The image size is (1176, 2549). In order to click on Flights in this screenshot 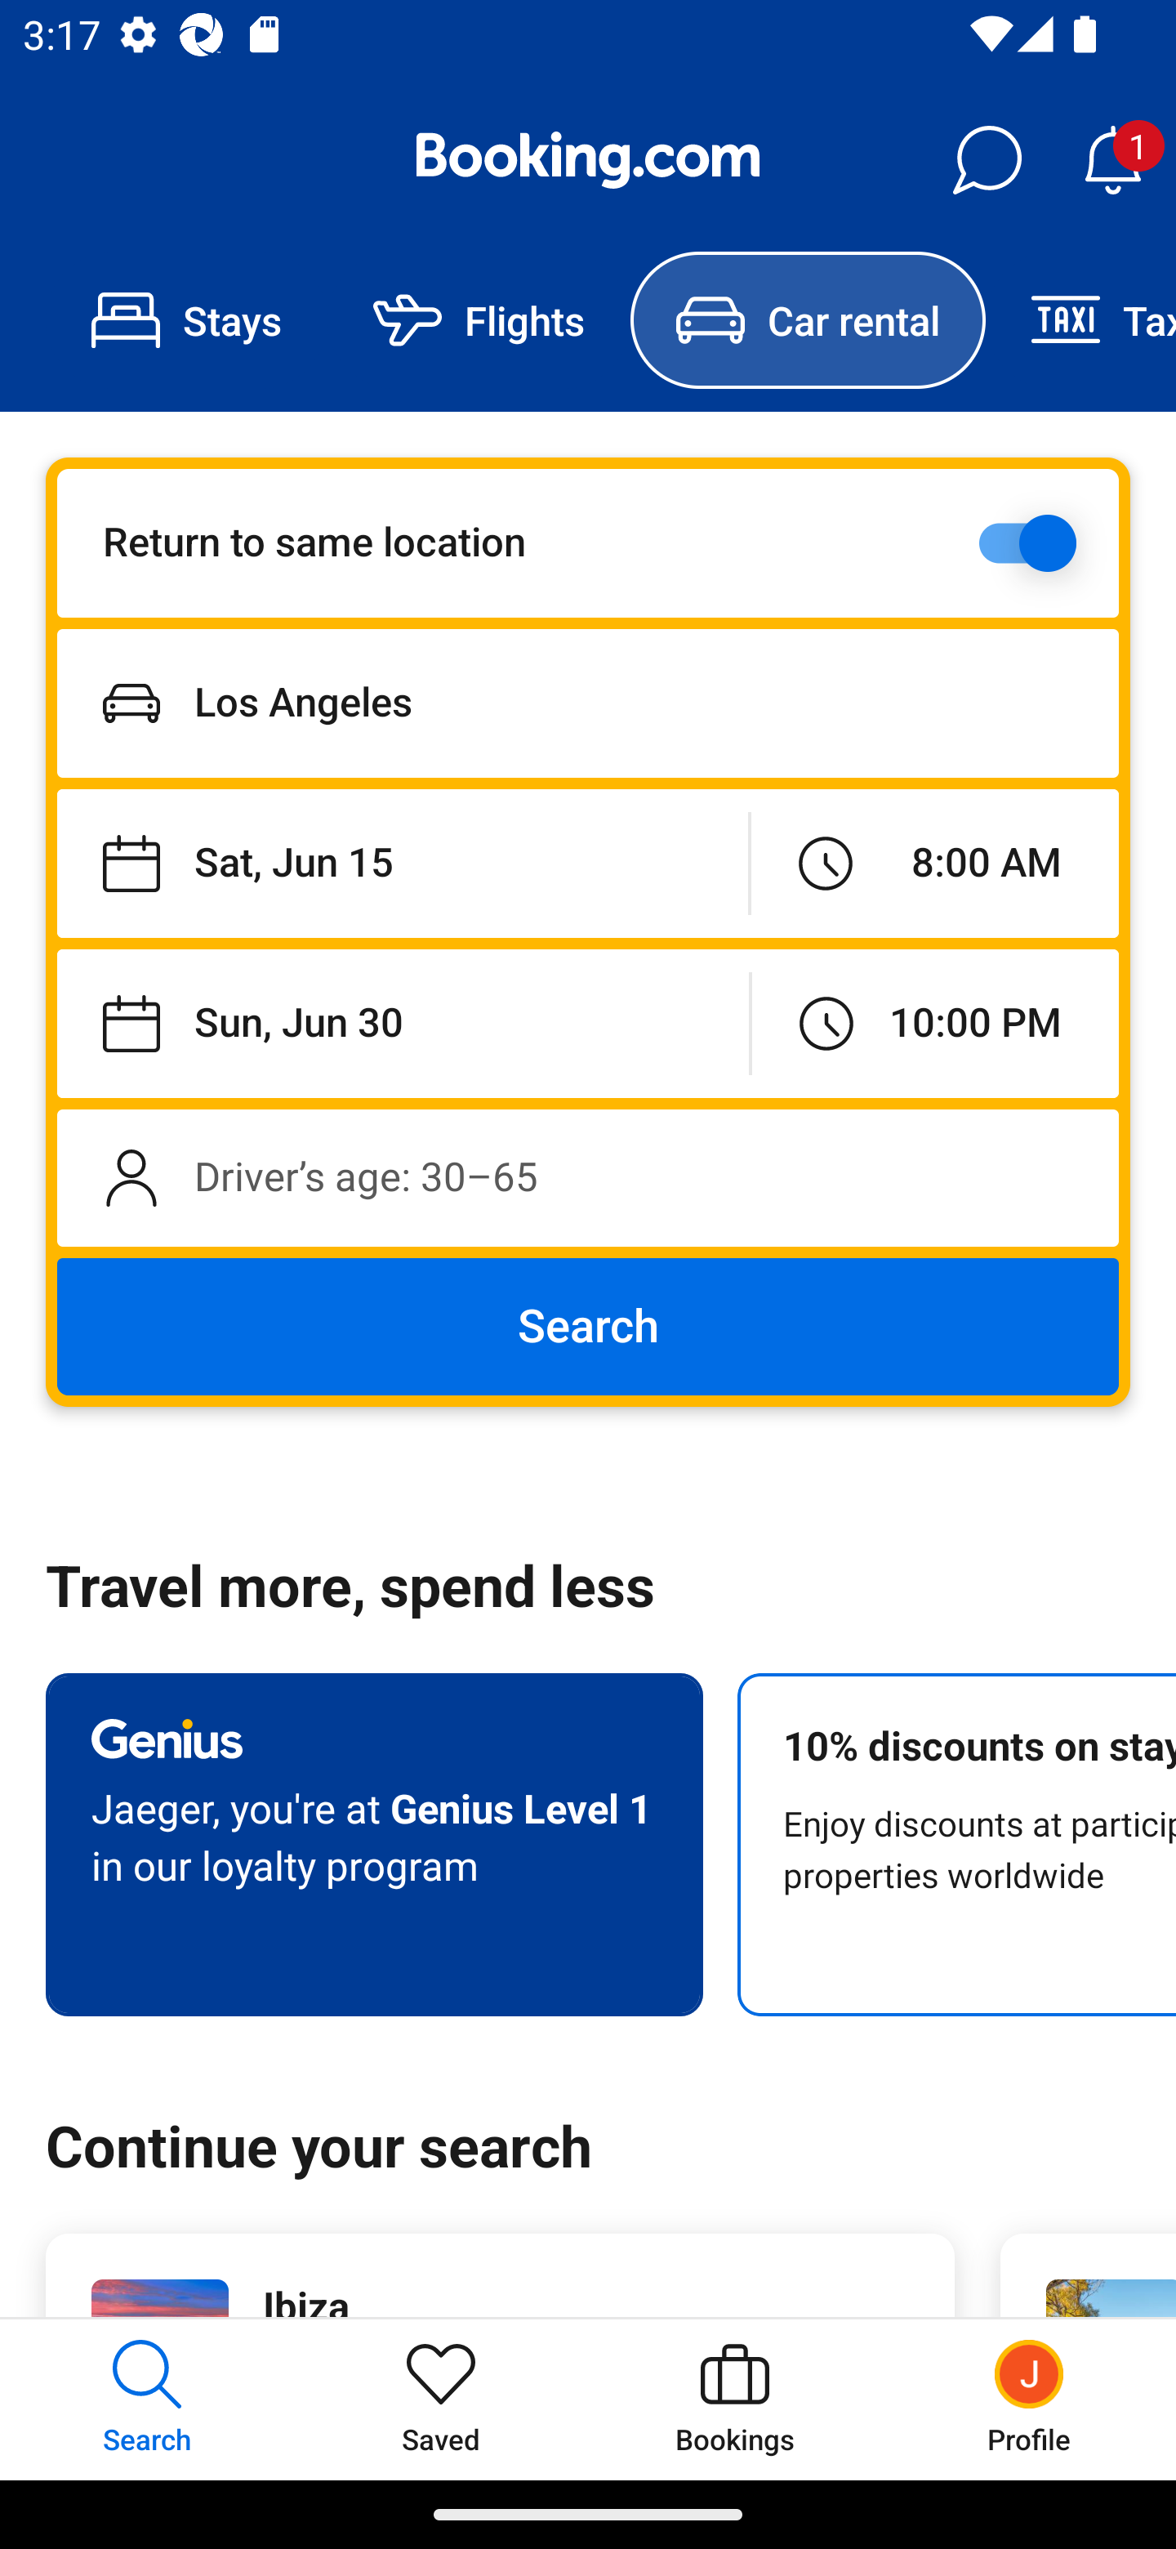, I will do `click(479, 320)`.